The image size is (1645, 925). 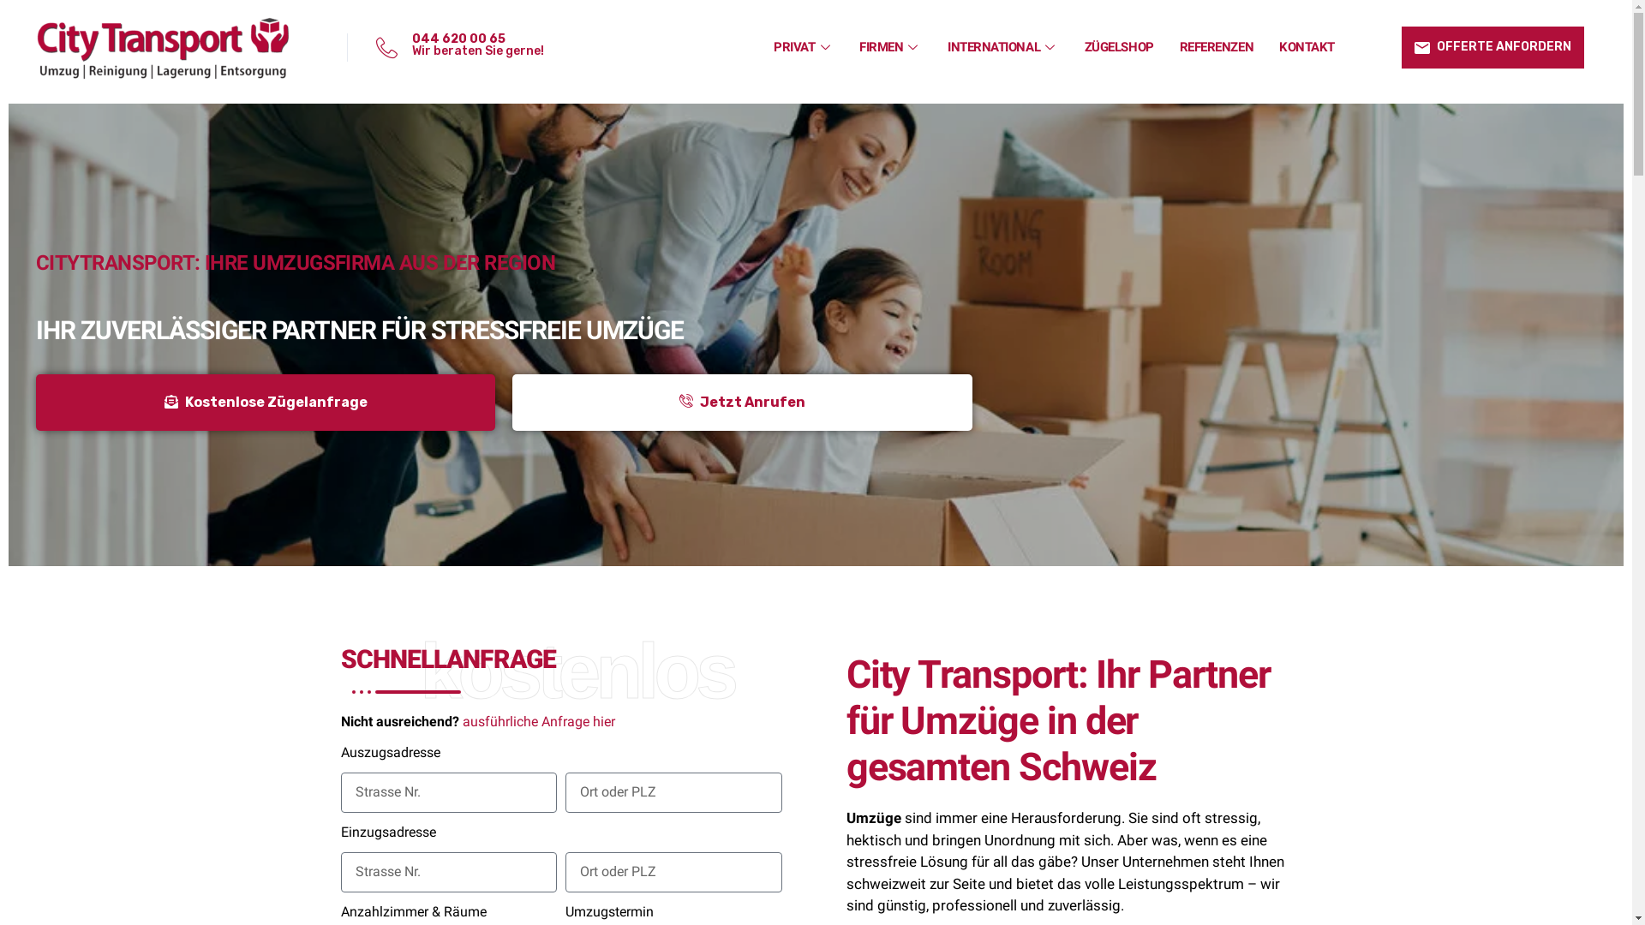 What do you see at coordinates (742, 403) in the screenshot?
I see `Jetzt Anrufen` at bounding box center [742, 403].